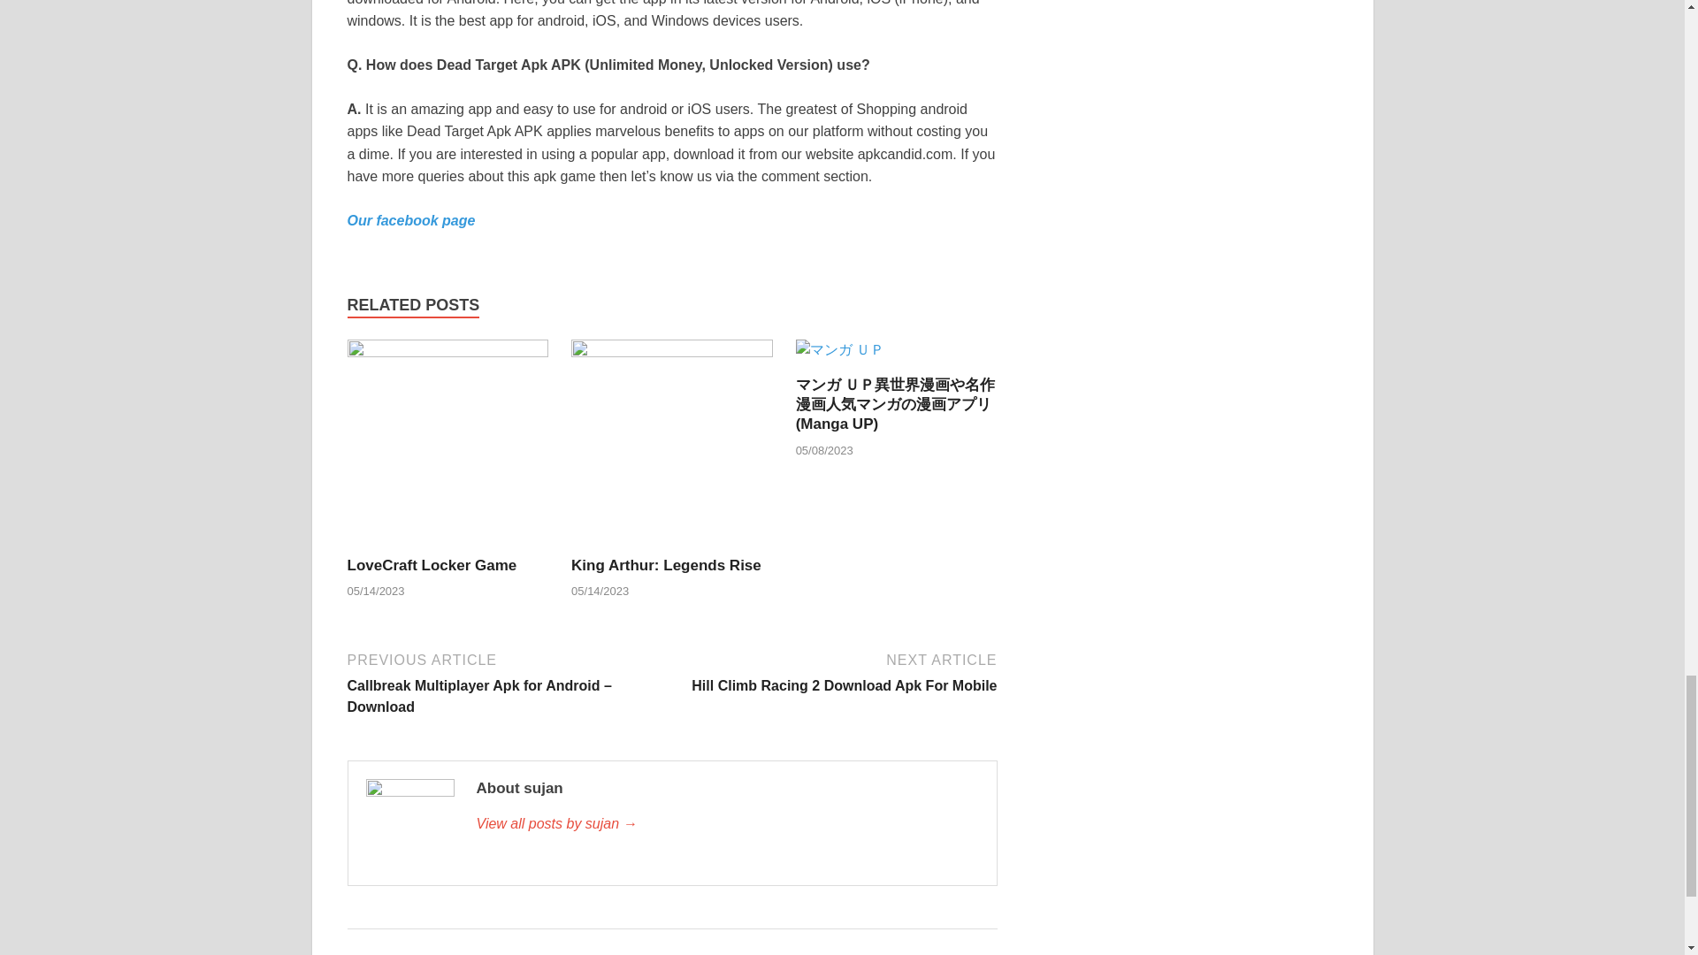  What do you see at coordinates (665, 565) in the screenshot?
I see `King Arthur: Legends Rise` at bounding box center [665, 565].